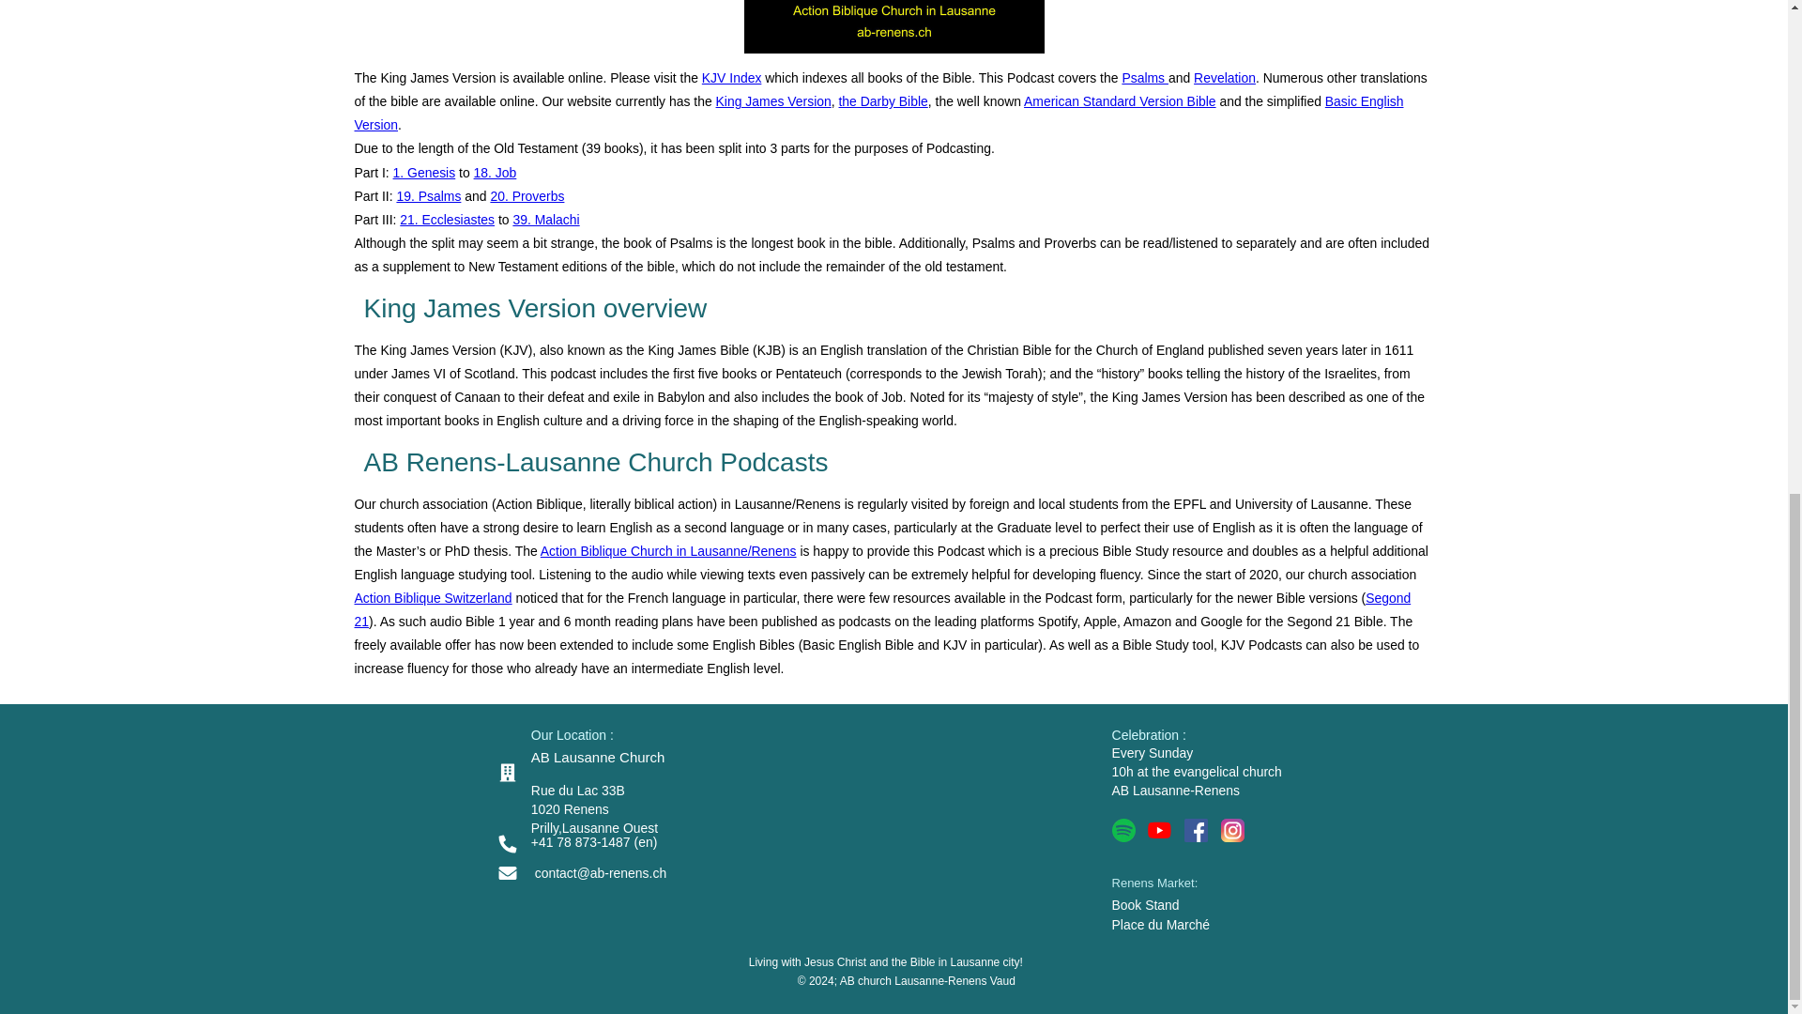 This screenshot has height=1014, width=1802. I want to click on Basic English Version, so click(878, 113).